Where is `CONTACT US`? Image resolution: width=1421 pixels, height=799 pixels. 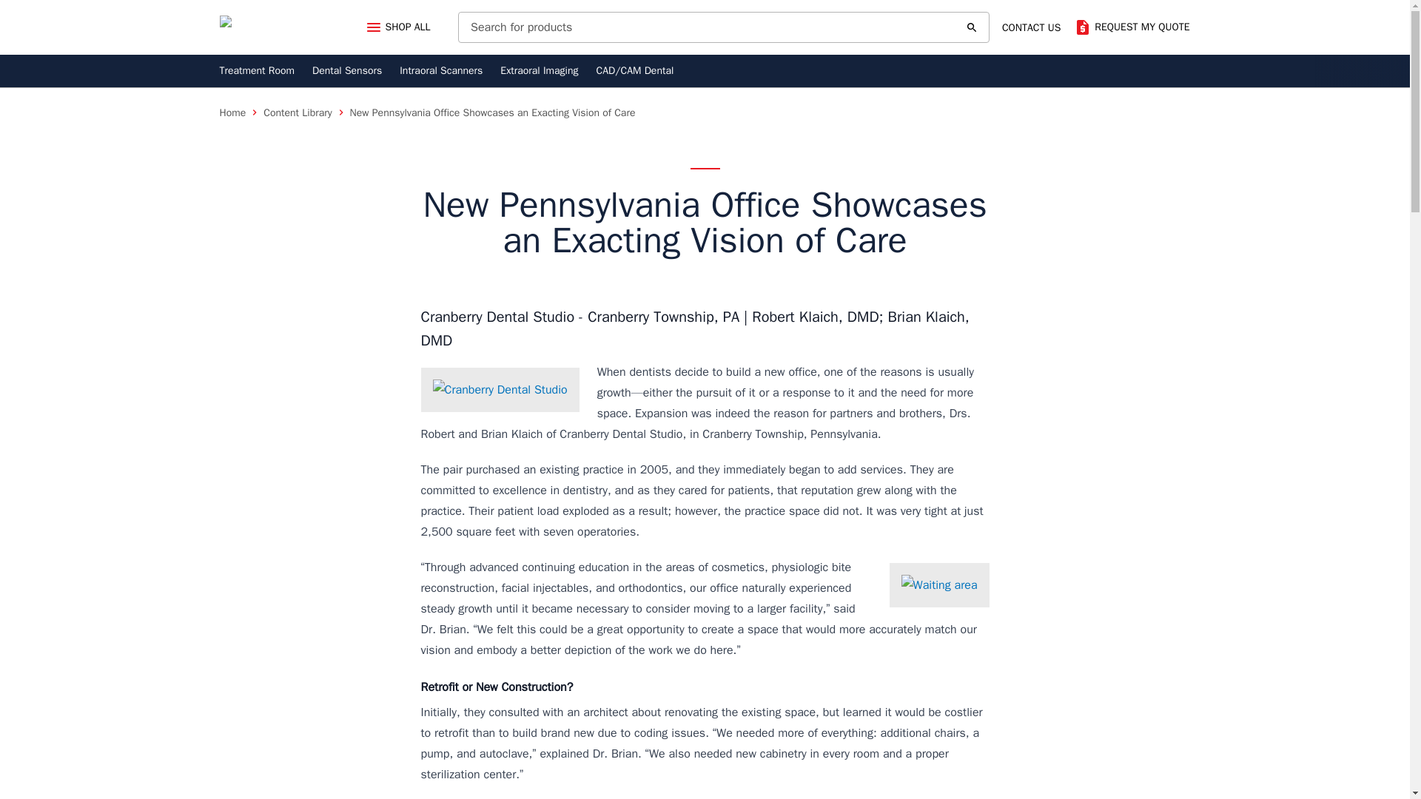
CONTACT US is located at coordinates (1032, 28).